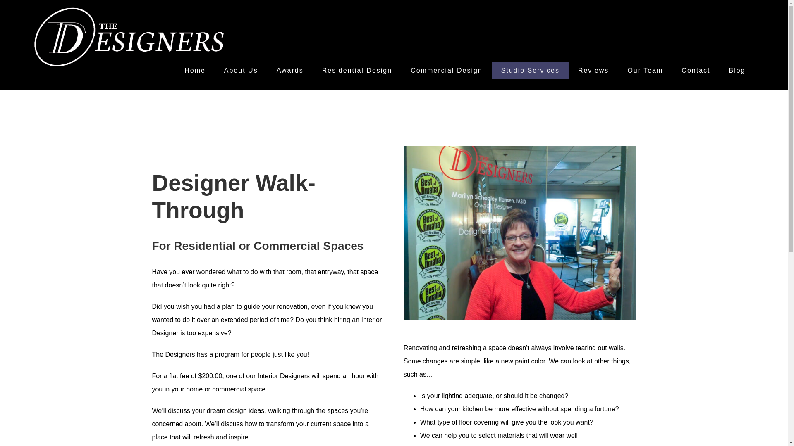  Describe the element at coordinates (195, 71) in the screenshot. I see `Home` at that location.